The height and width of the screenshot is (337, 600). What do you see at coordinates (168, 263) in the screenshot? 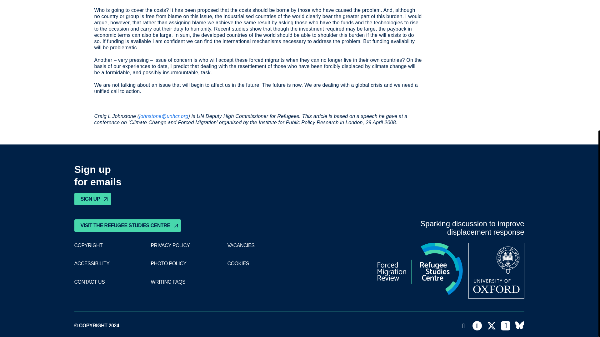
I see `PHOTO POLICY` at bounding box center [168, 263].